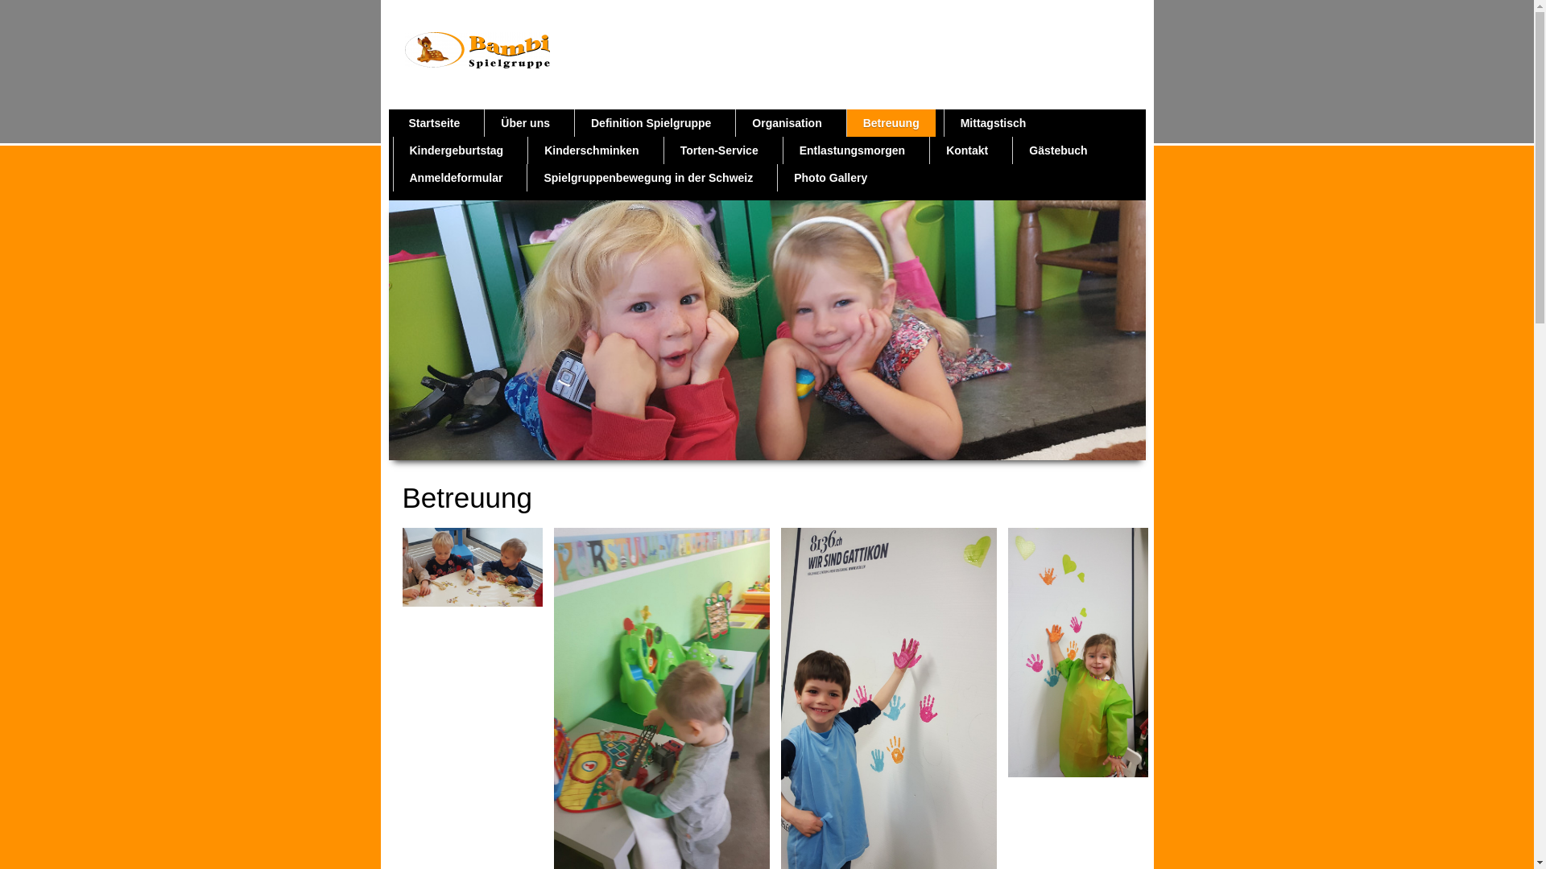 The width and height of the screenshot is (1546, 869). I want to click on Entlastungsmorgen, so click(852, 150).